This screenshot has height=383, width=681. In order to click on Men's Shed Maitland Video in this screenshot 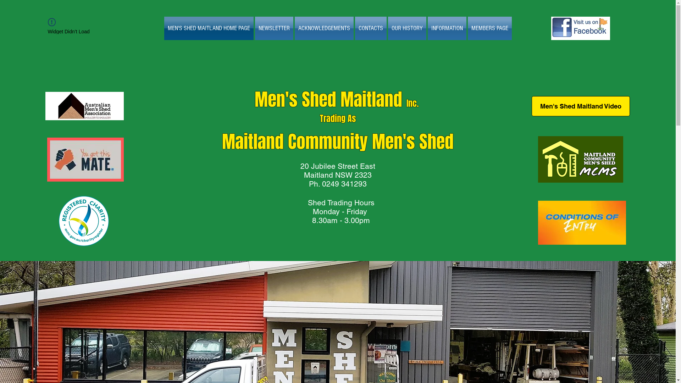, I will do `click(580, 106)`.